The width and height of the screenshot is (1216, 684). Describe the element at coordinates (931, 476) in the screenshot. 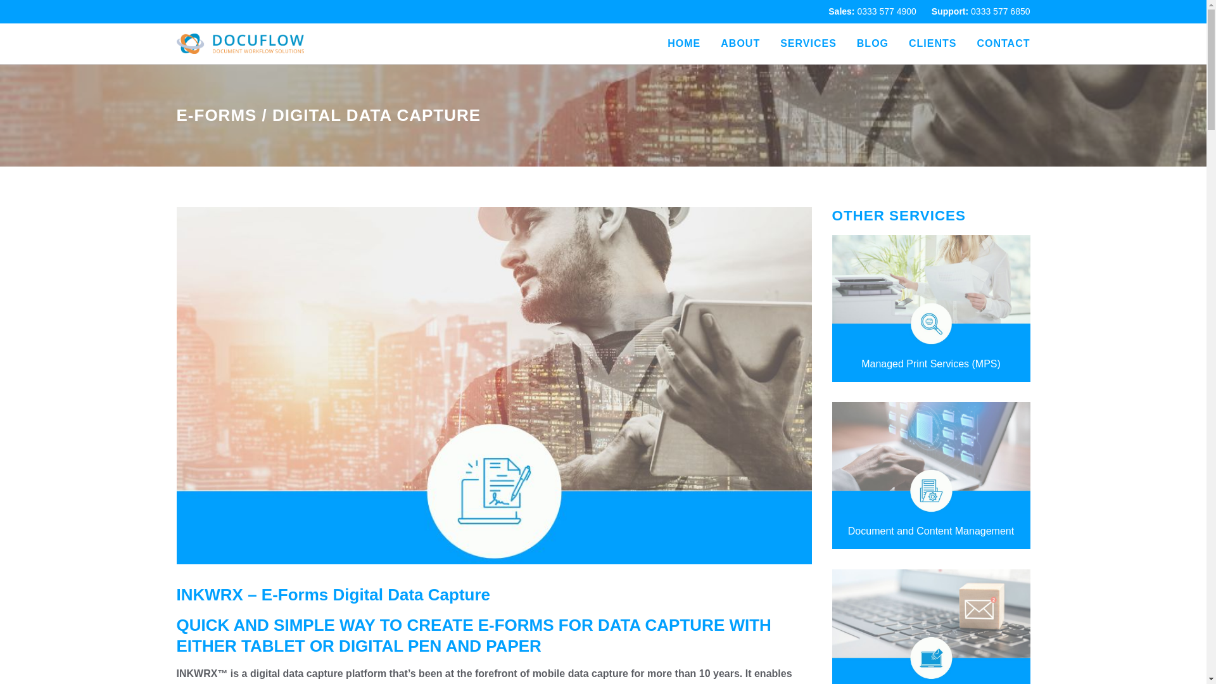

I see `Document and Content Management` at that location.